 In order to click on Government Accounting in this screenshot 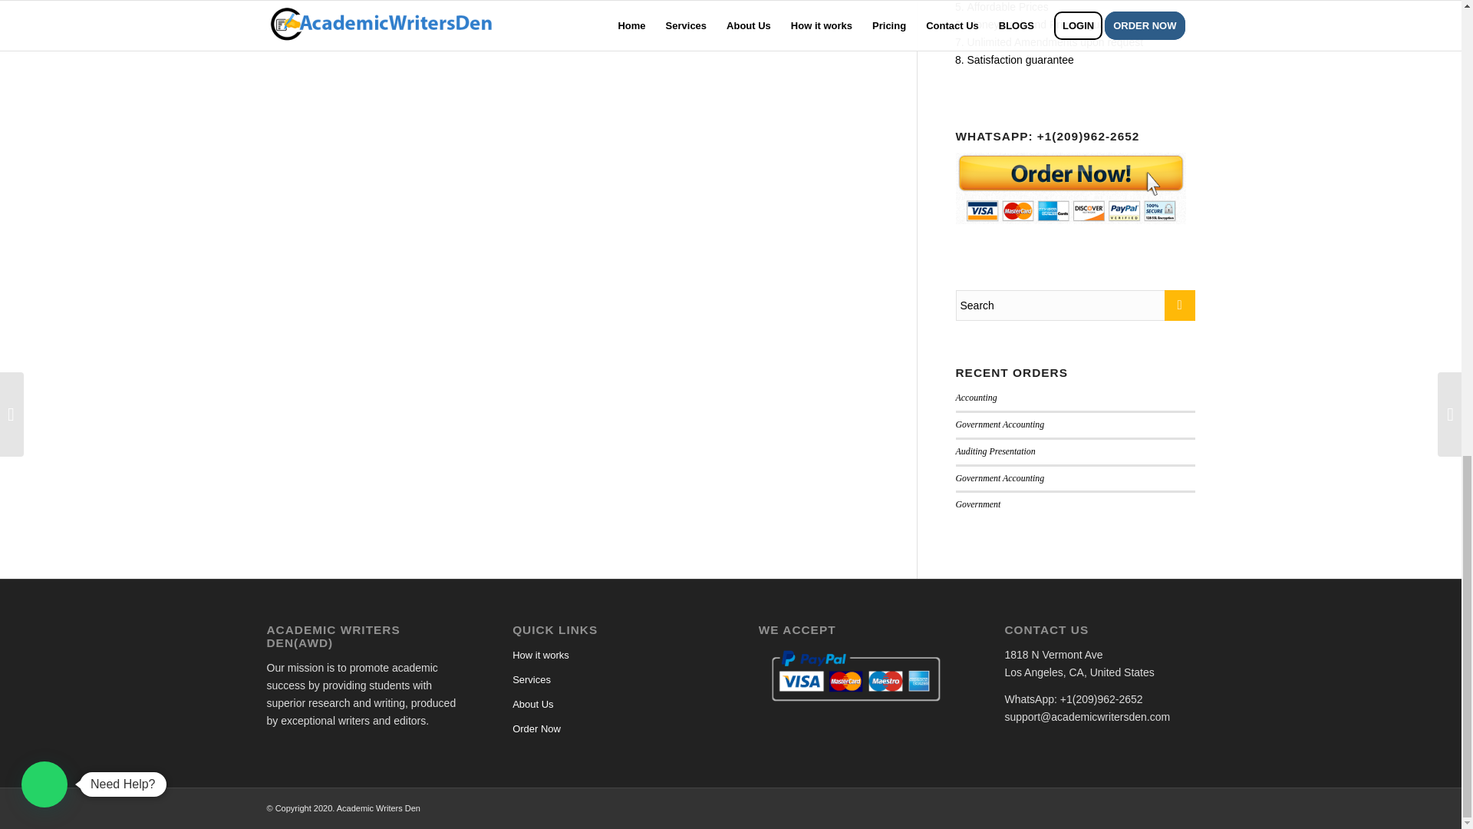, I will do `click(1000, 477)`.